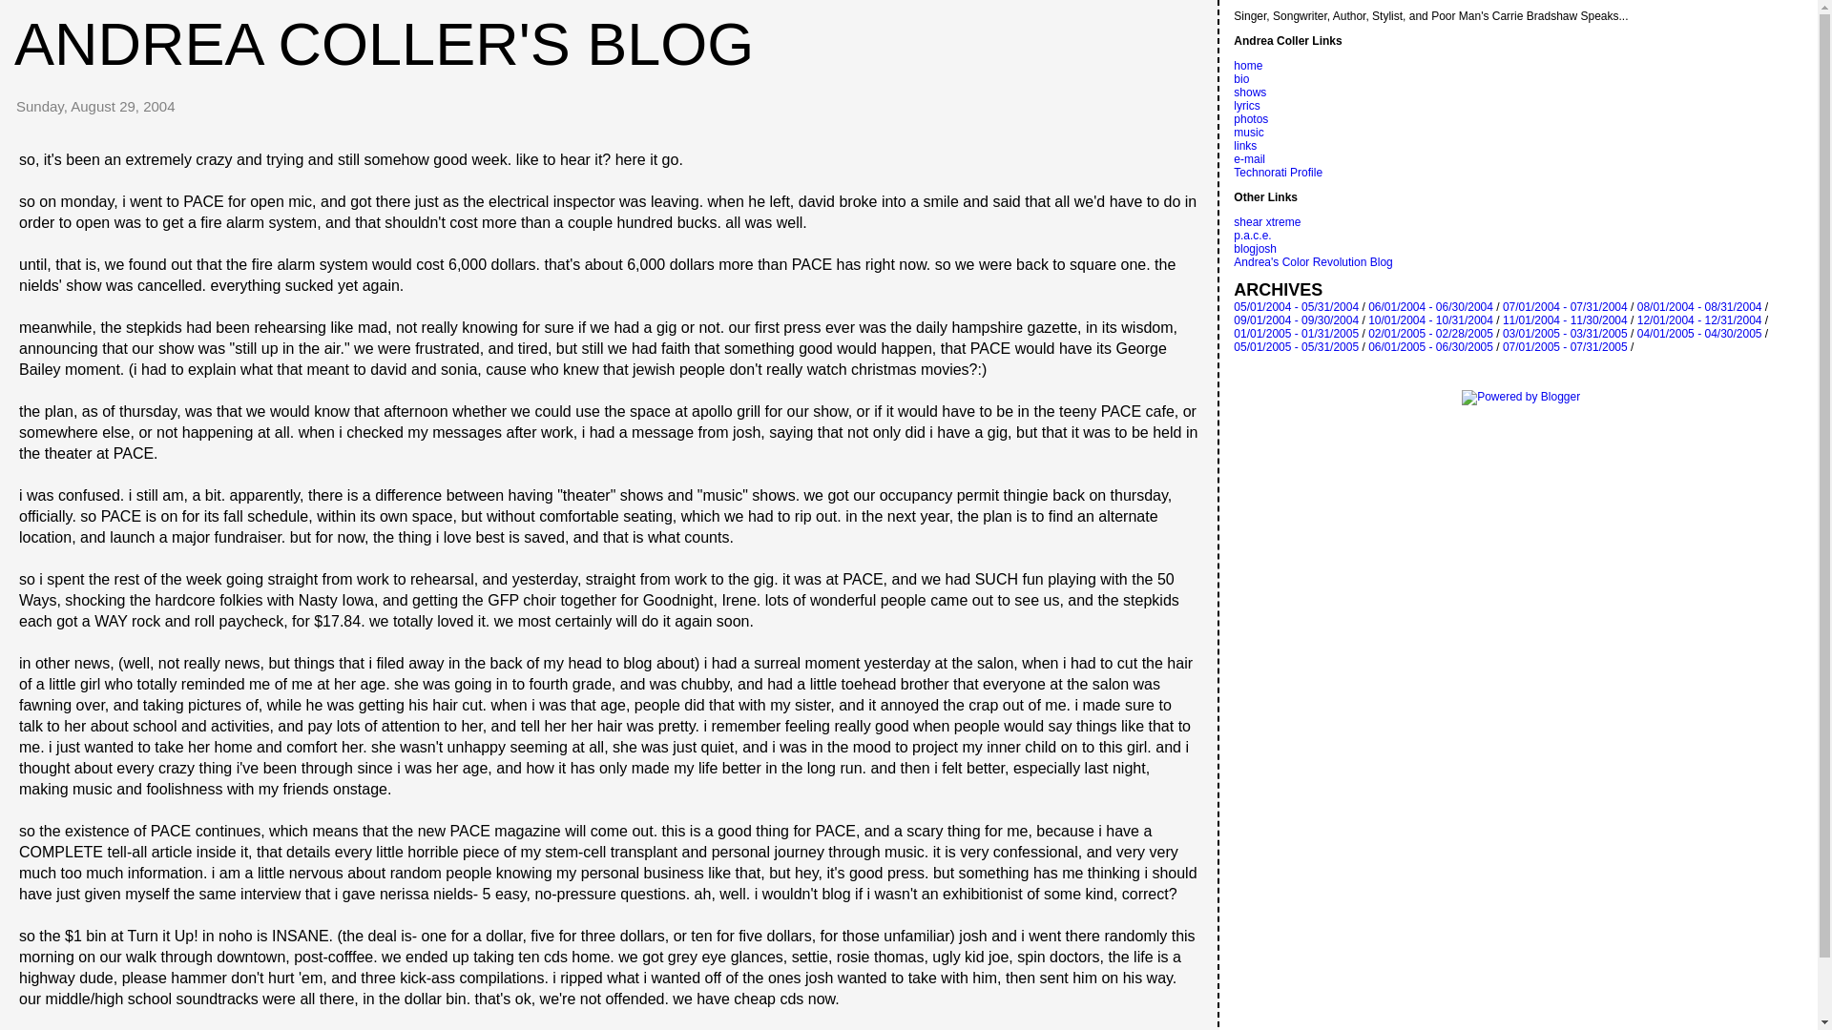  What do you see at coordinates (1247, 65) in the screenshot?
I see `home` at bounding box center [1247, 65].